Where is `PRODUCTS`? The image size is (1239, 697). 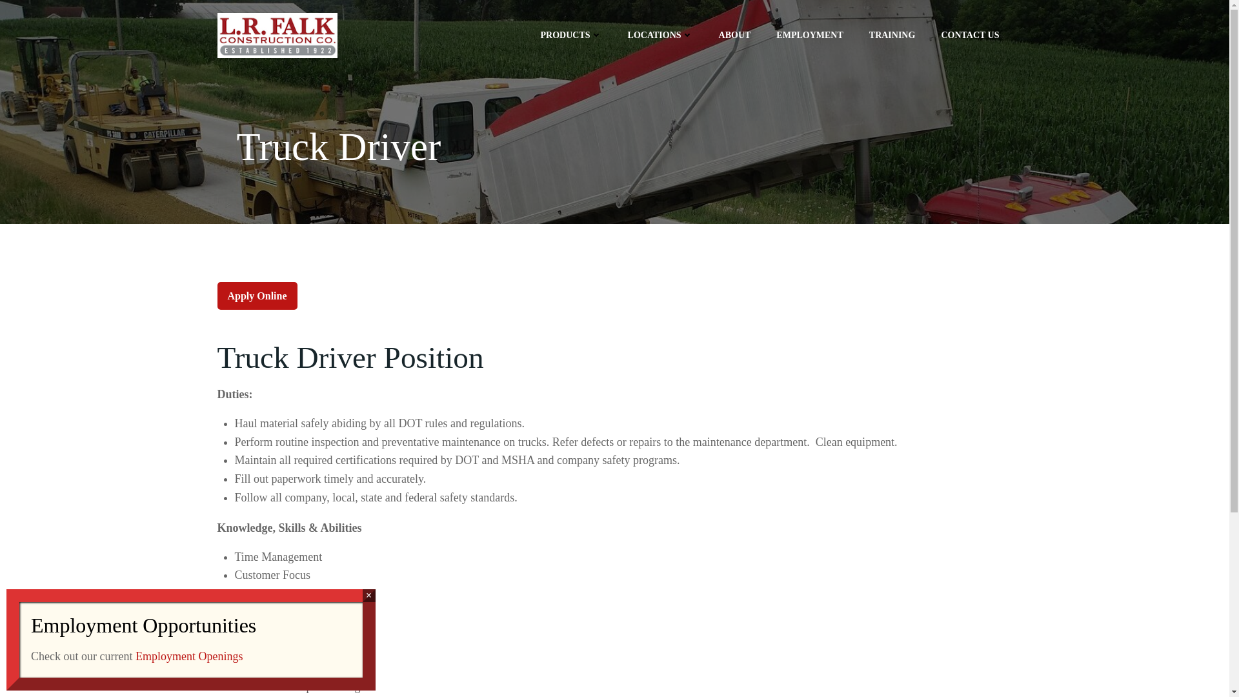
PRODUCTS is located at coordinates (571, 35).